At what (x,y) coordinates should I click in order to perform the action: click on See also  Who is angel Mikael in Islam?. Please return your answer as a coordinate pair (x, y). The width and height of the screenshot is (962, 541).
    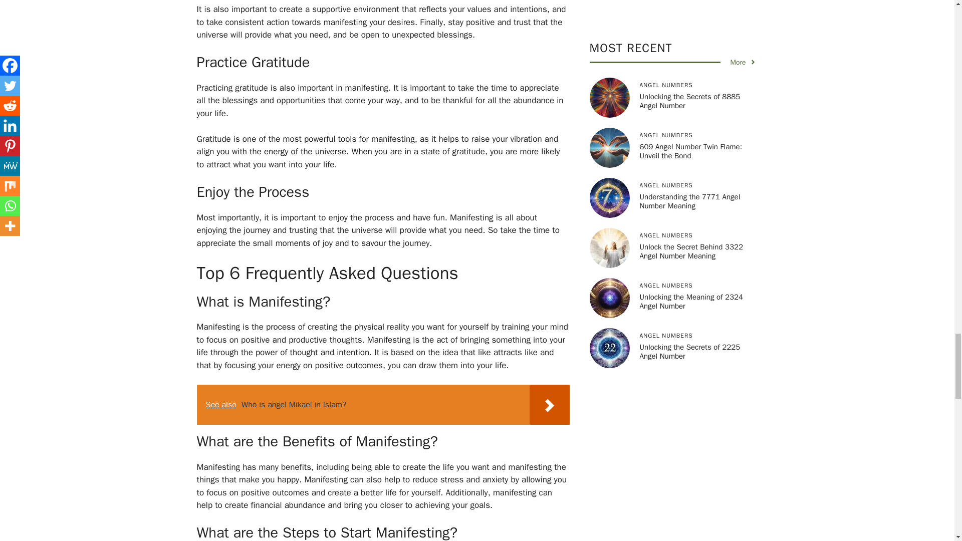
    Looking at the image, I should click on (383, 404).